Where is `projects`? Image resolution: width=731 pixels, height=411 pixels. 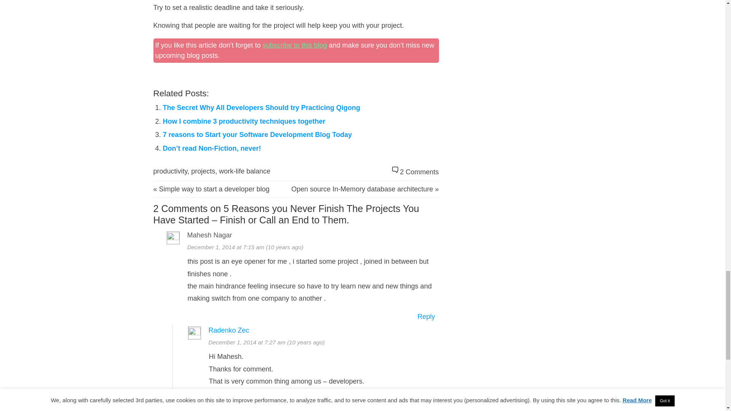
projects is located at coordinates (203, 171).